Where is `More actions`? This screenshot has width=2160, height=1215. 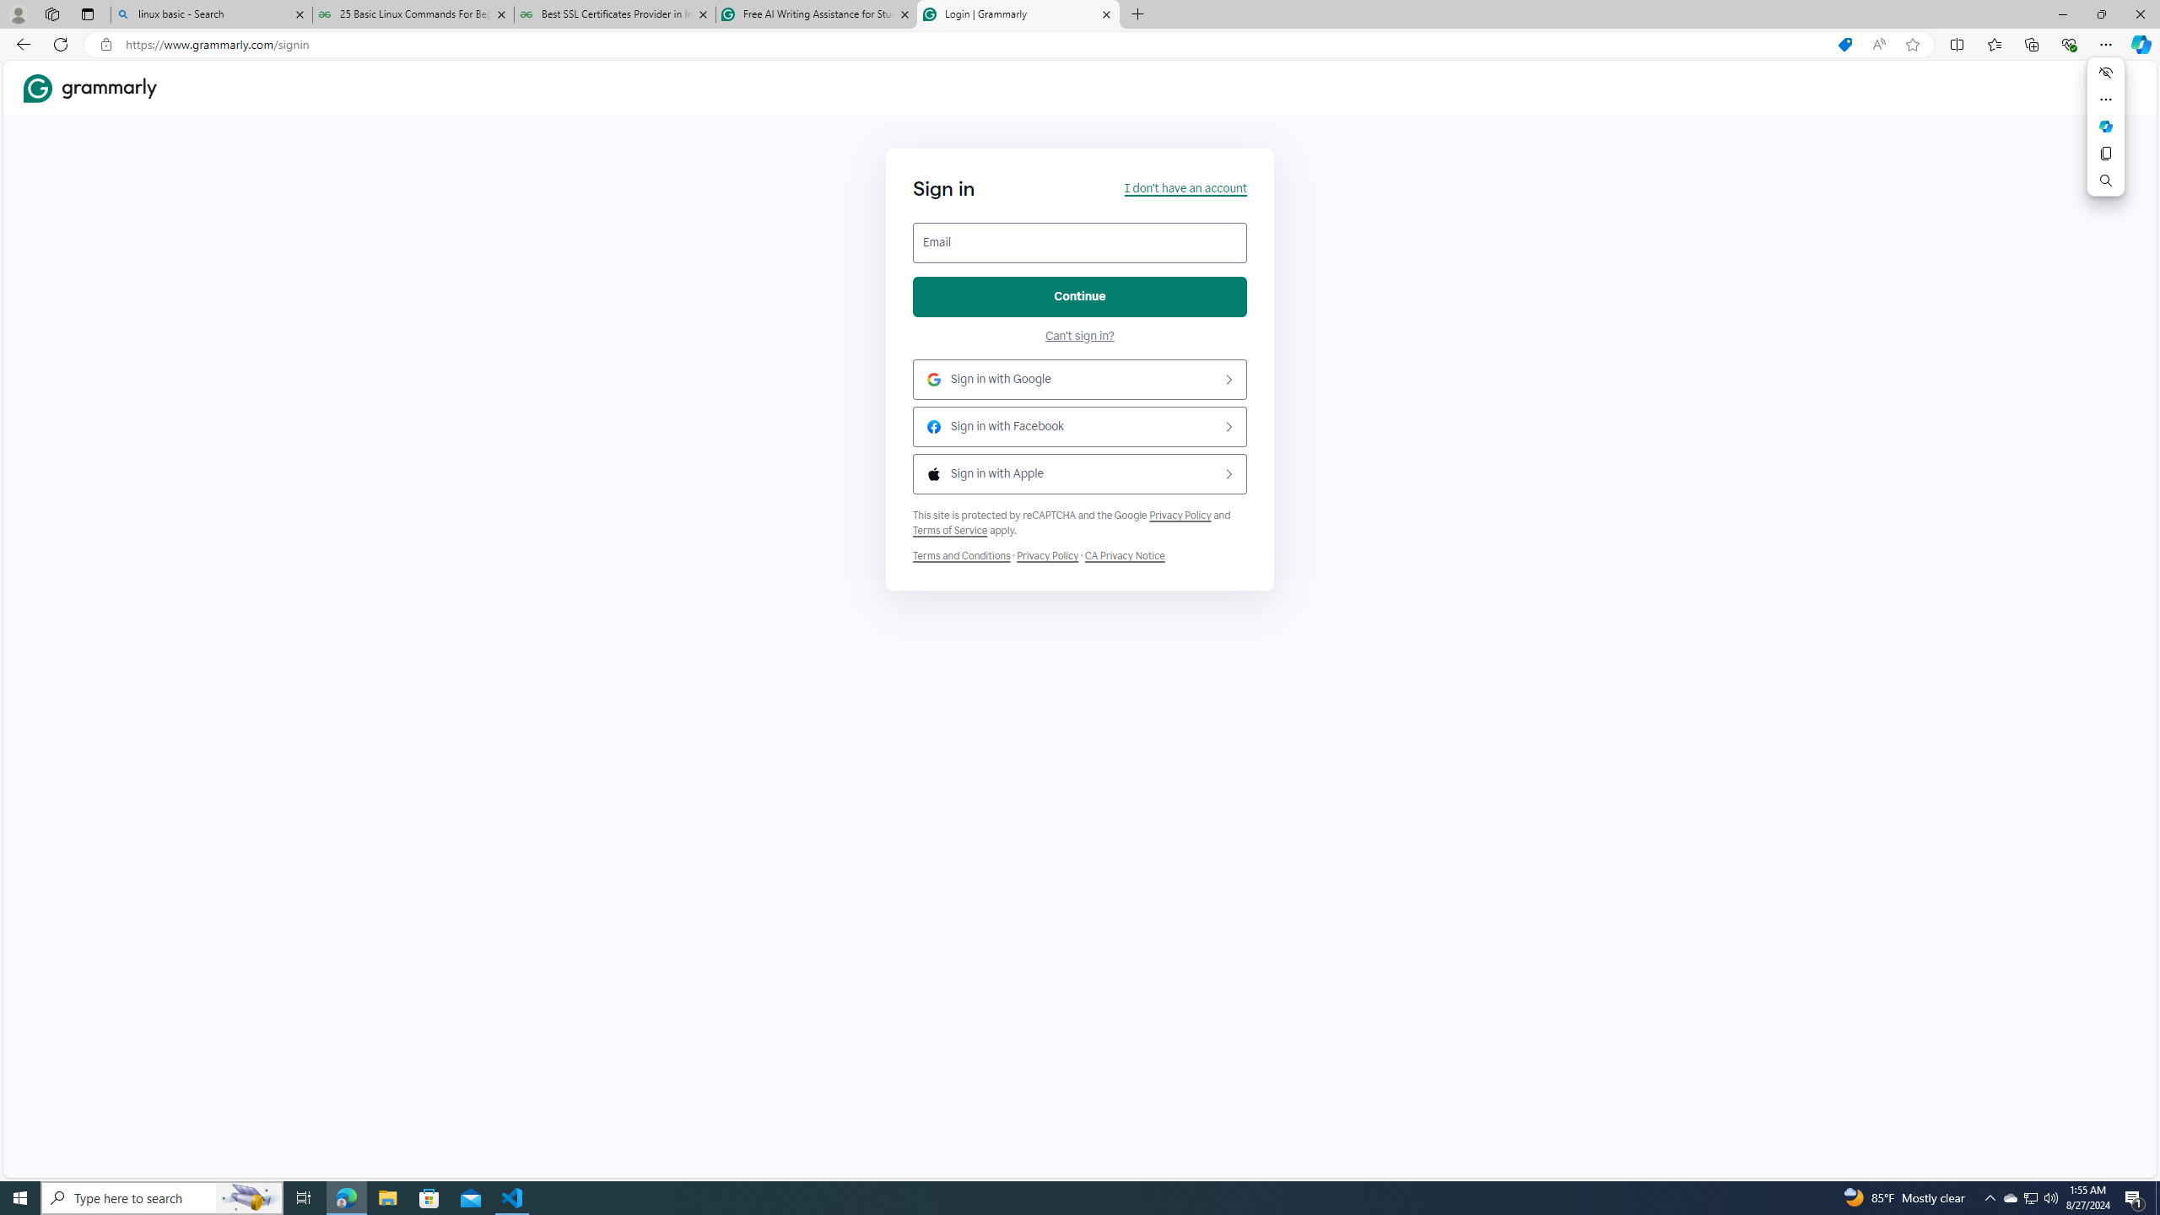 More actions is located at coordinates (2106, 100).